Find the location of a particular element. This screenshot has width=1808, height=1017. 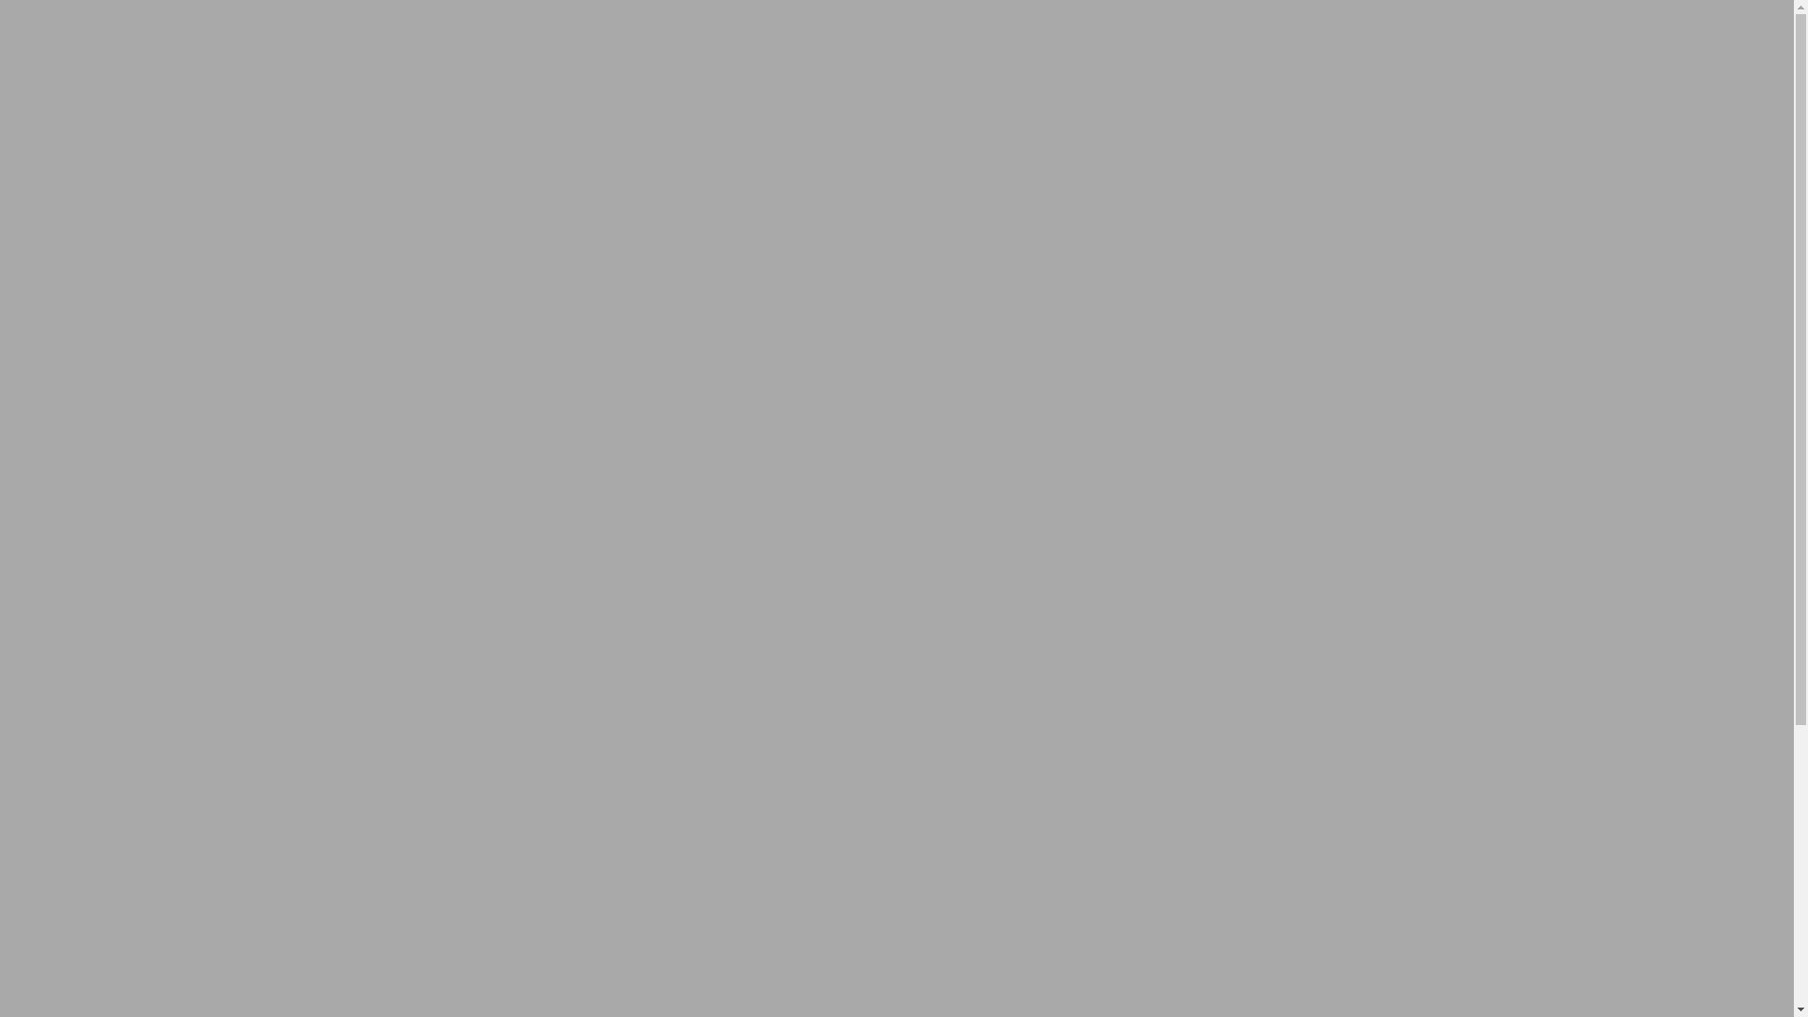

Schneeschuhwanderung, 21.01.2023 is located at coordinates (186, 855).